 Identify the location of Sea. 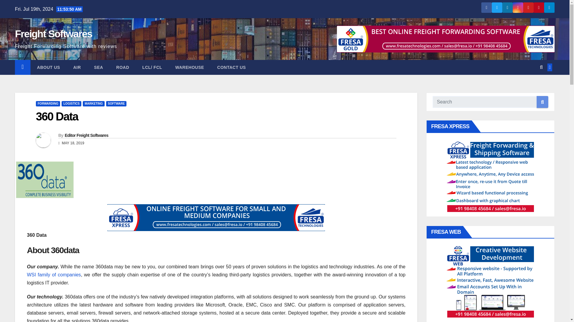
(99, 67).